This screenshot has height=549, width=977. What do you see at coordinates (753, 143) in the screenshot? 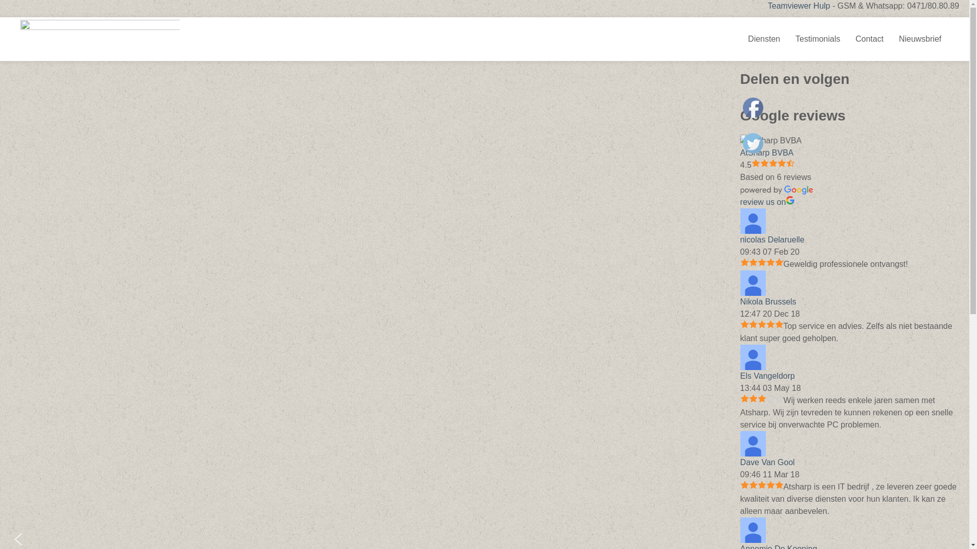
I see `Twitter` at bounding box center [753, 143].